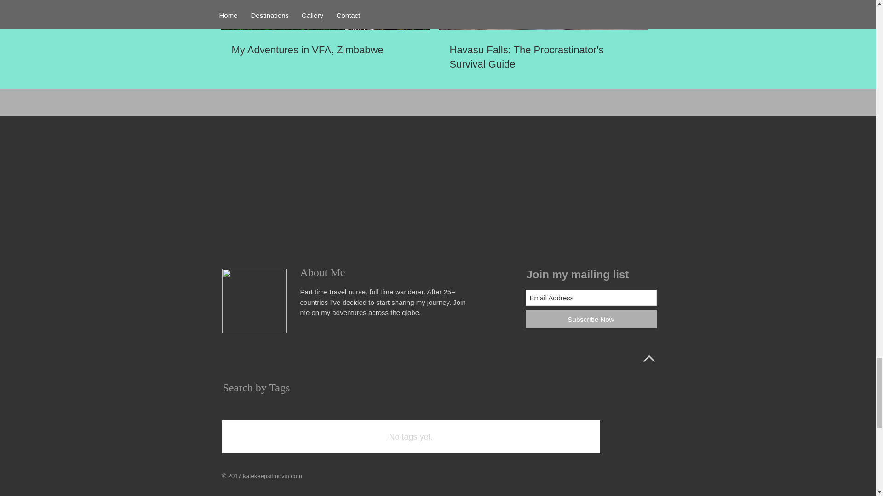  What do you see at coordinates (591, 319) in the screenshot?
I see `Subscribe Now` at bounding box center [591, 319].